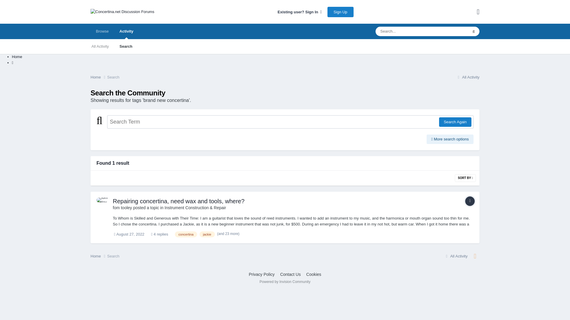 The image size is (570, 320). What do you see at coordinates (113, 77) in the screenshot?
I see `Search` at bounding box center [113, 77].